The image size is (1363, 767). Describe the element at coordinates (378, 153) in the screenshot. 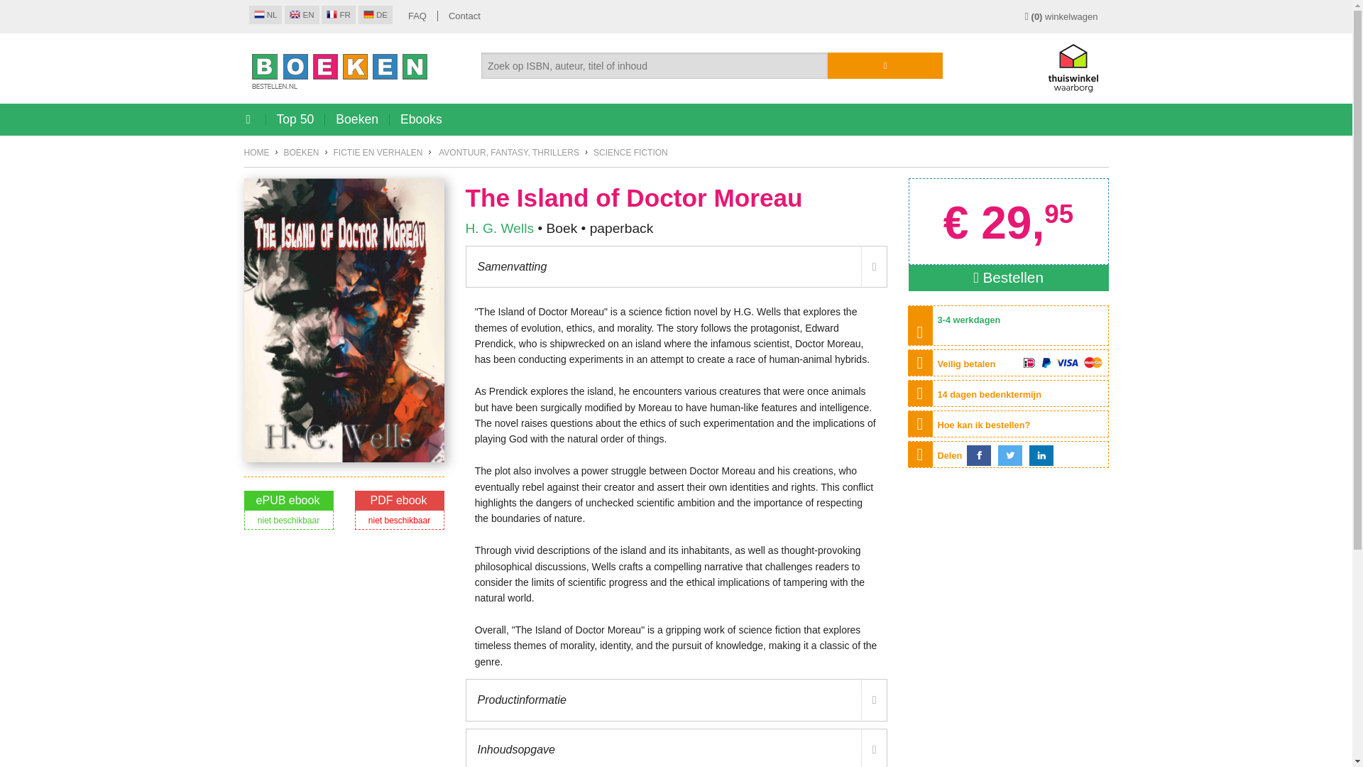

I see `FICTIE EN VERHALEN` at that location.